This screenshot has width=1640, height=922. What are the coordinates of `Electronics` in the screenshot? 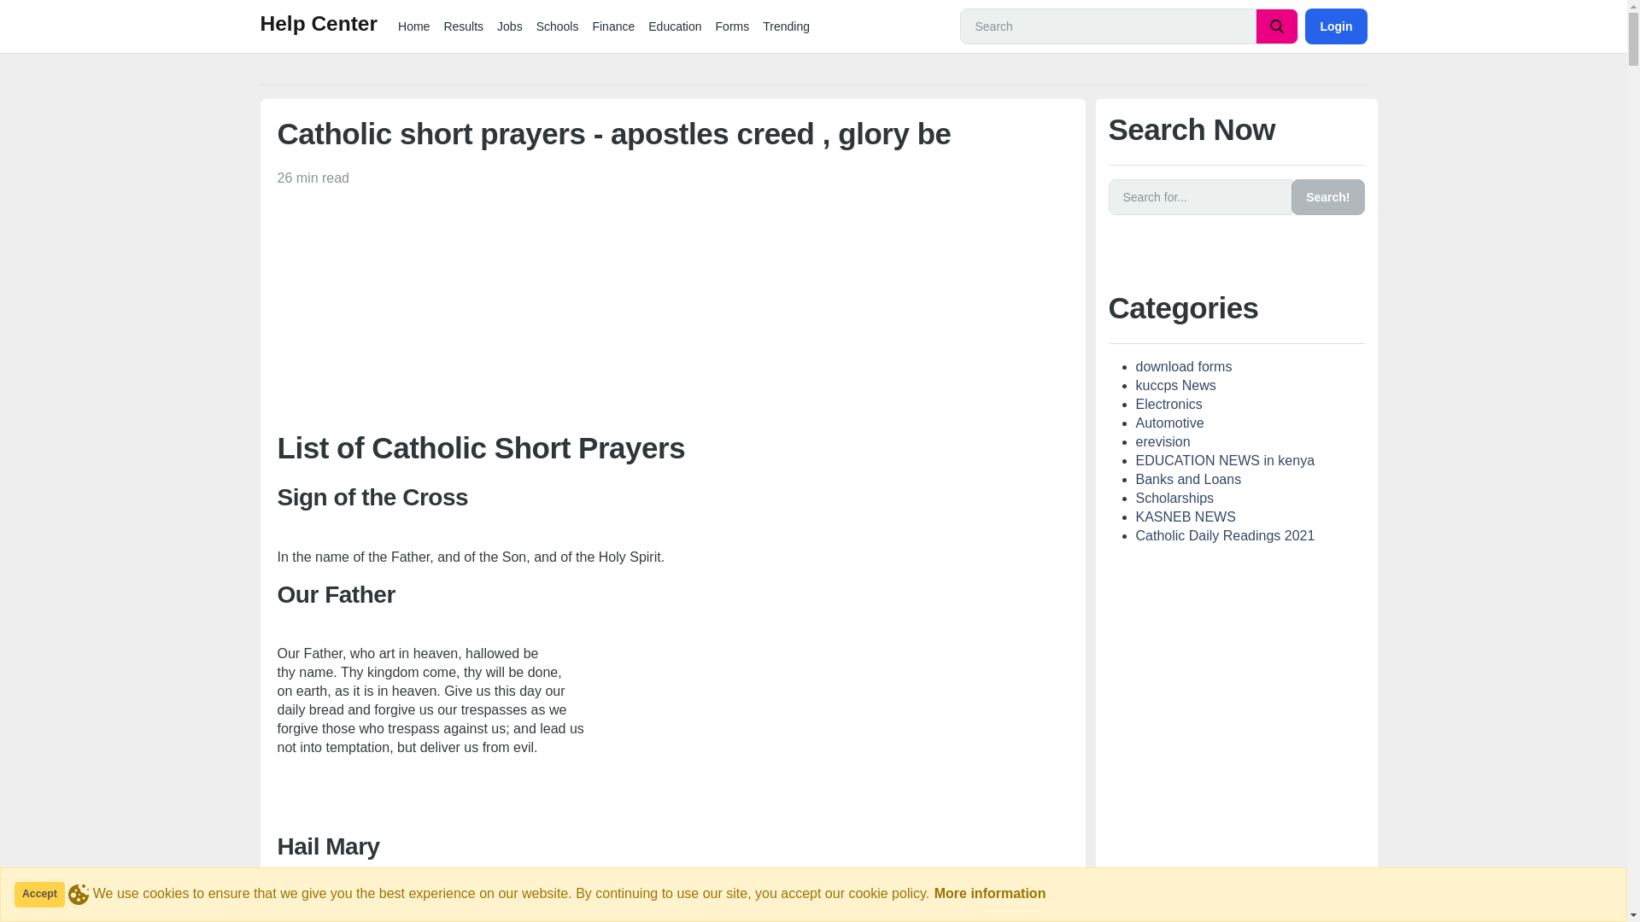 It's located at (1168, 404).